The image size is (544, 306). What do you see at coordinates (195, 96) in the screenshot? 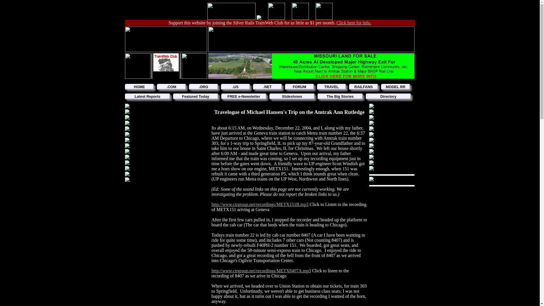
I see `Featured Today` at bounding box center [195, 96].